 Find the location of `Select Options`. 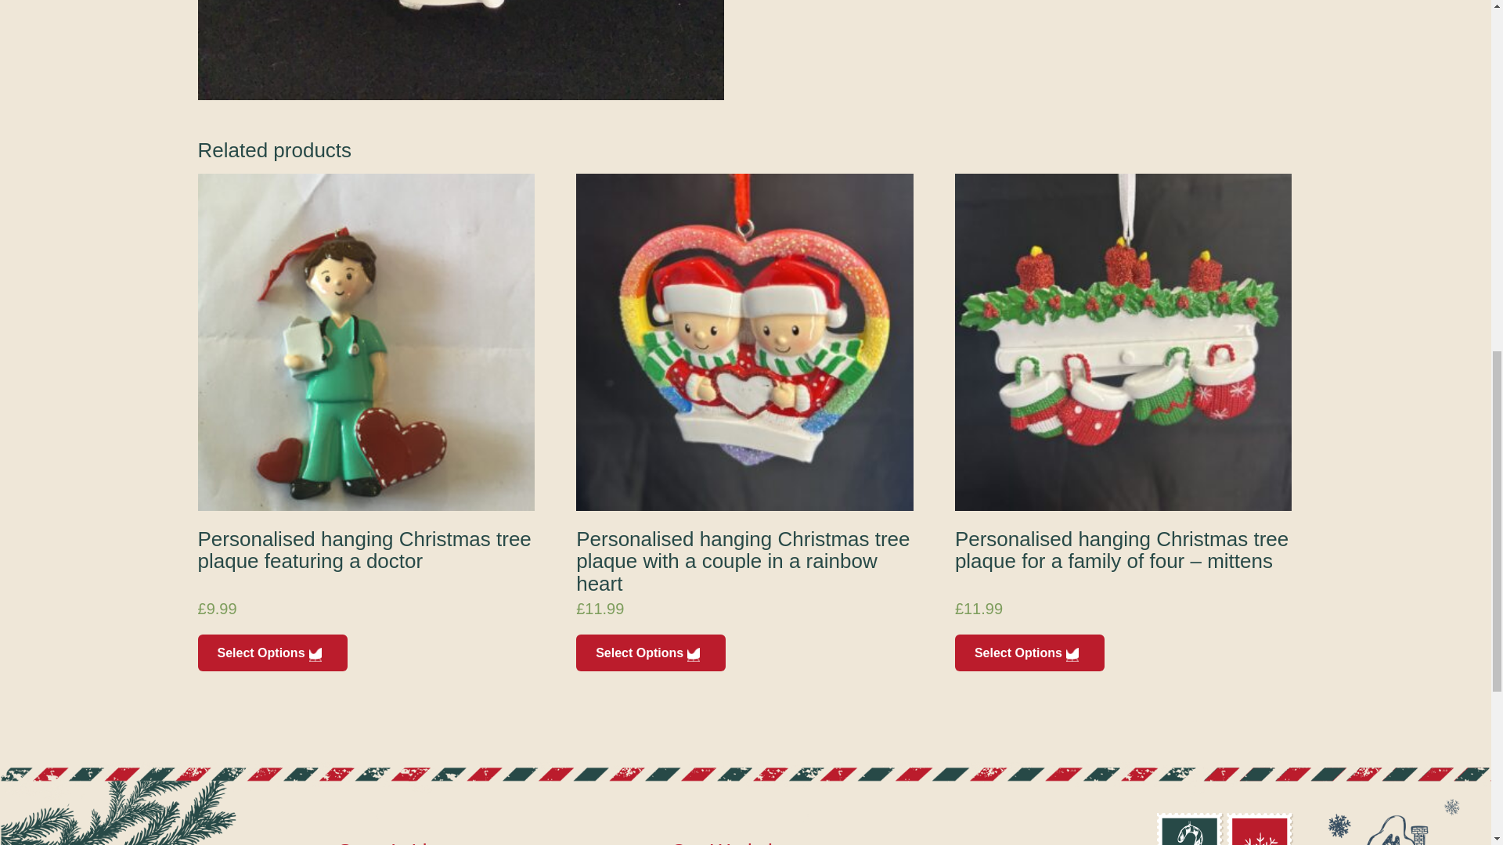

Select Options is located at coordinates (651, 653).